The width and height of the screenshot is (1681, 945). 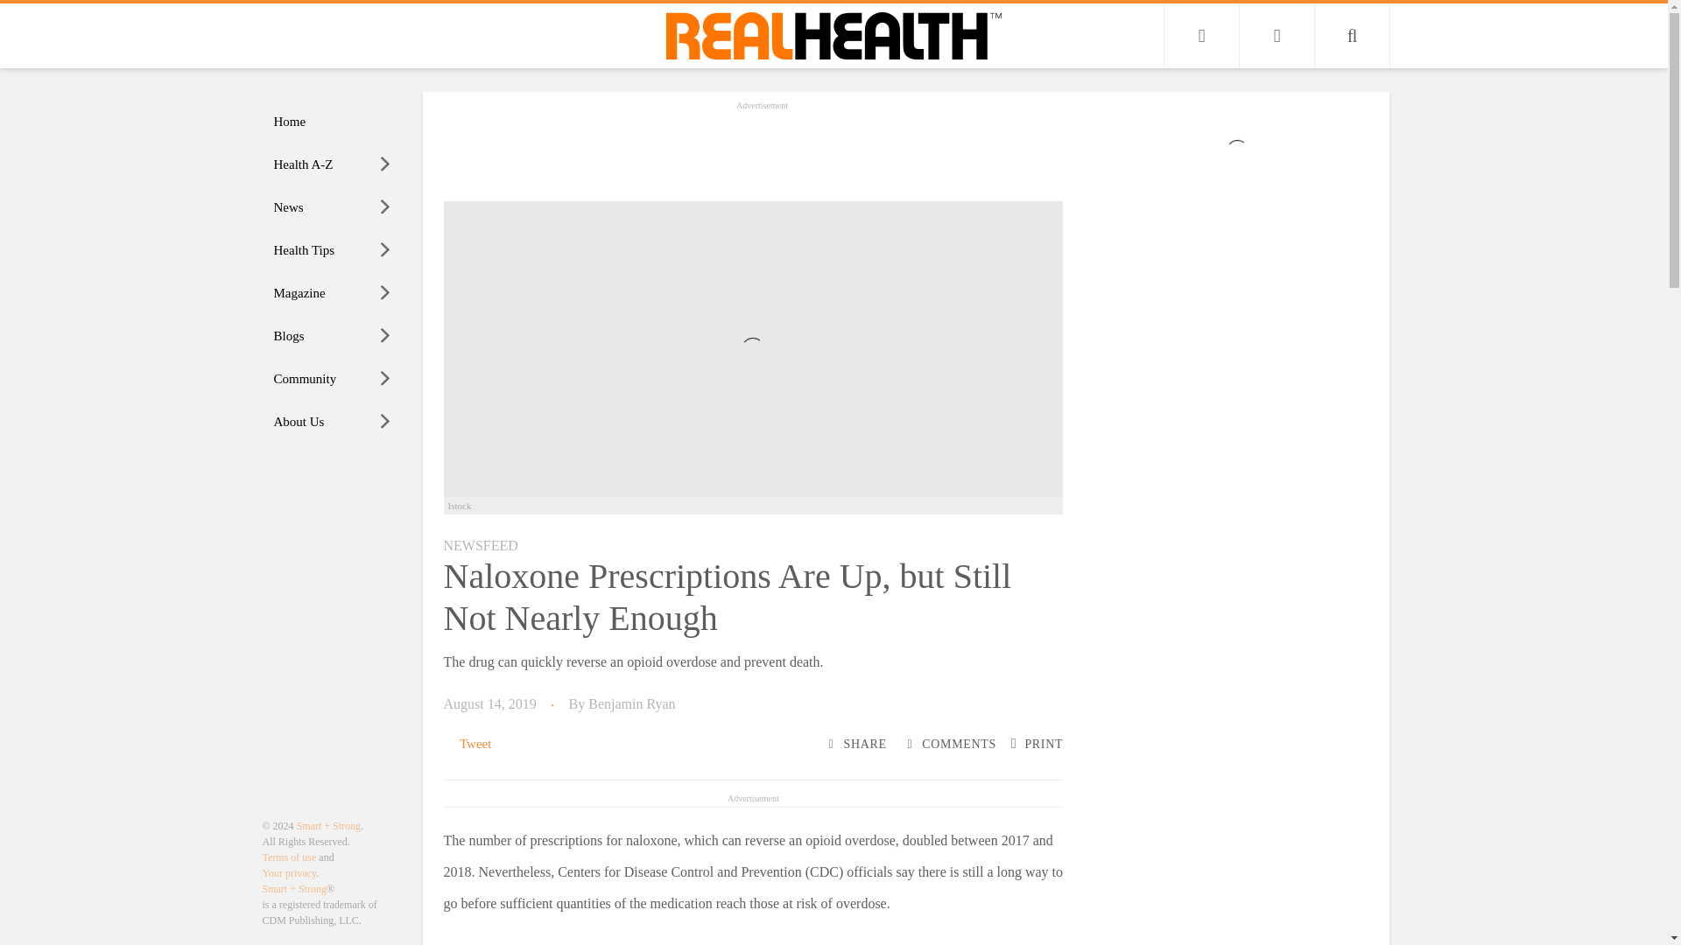 What do you see at coordinates (333, 164) in the screenshot?
I see `Health A-Z` at bounding box center [333, 164].